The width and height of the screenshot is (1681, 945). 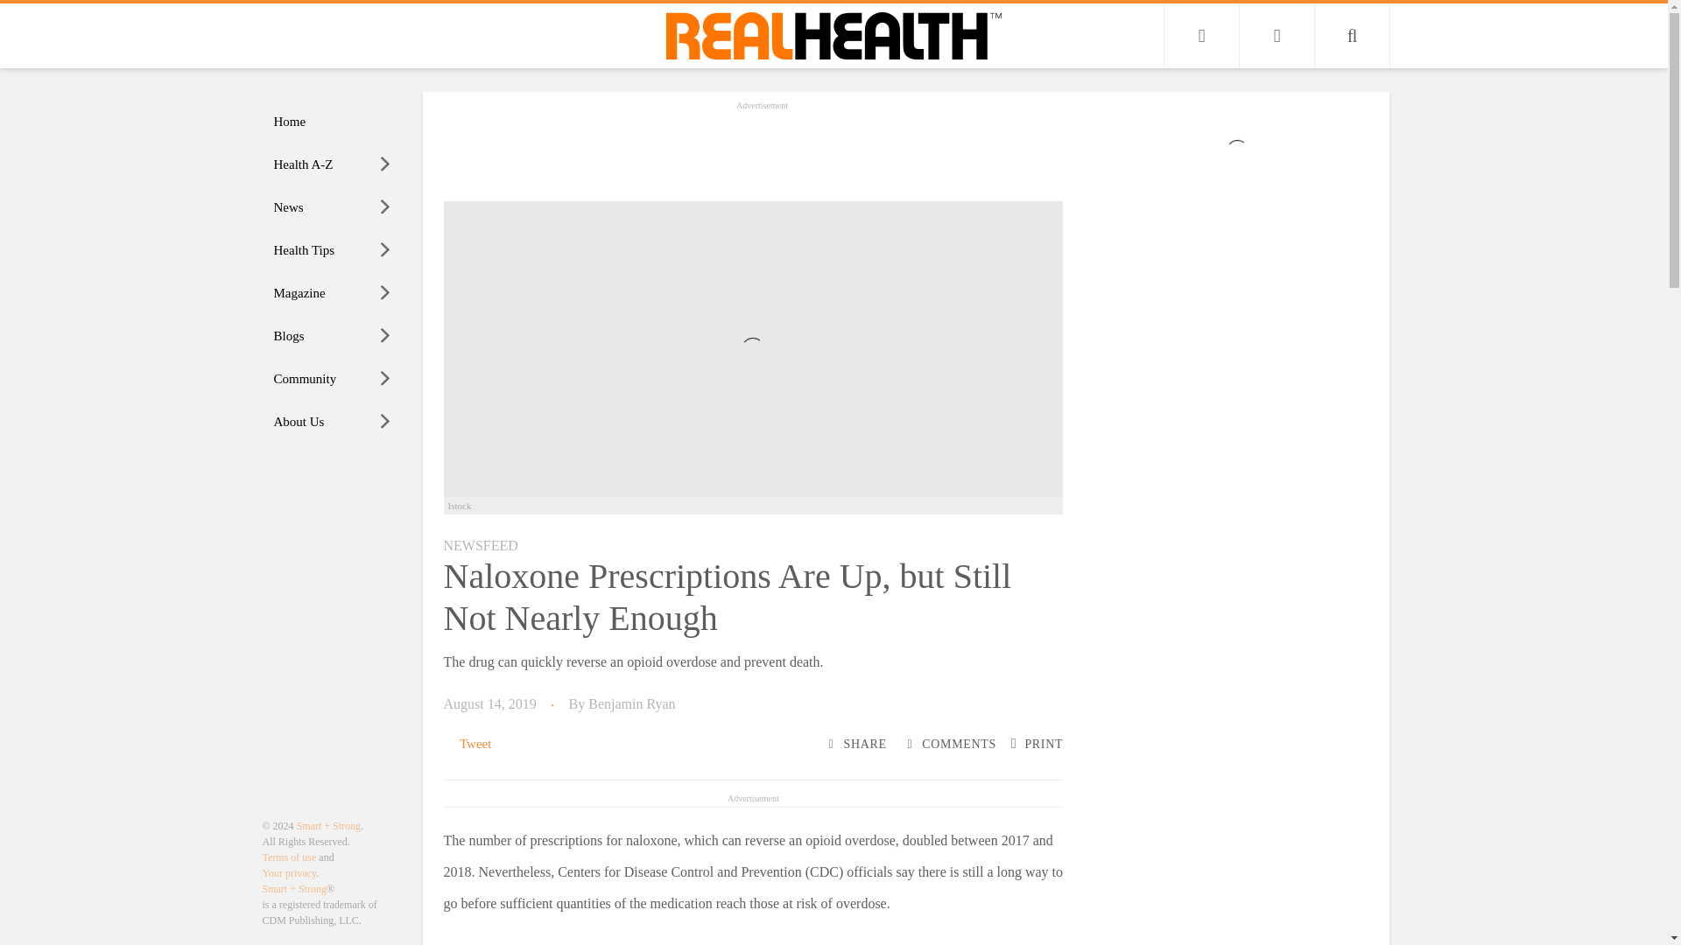 What do you see at coordinates (333, 164) in the screenshot?
I see `Health A-Z` at bounding box center [333, 164].